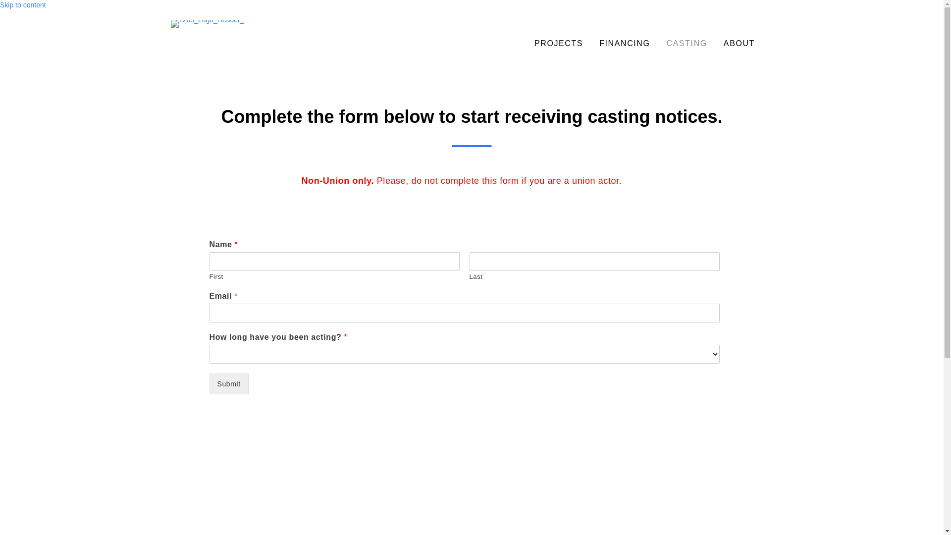 Image resolution: width=951 pixels, height=535 pixels. I want to click on FINANCING, so click(625, 44).